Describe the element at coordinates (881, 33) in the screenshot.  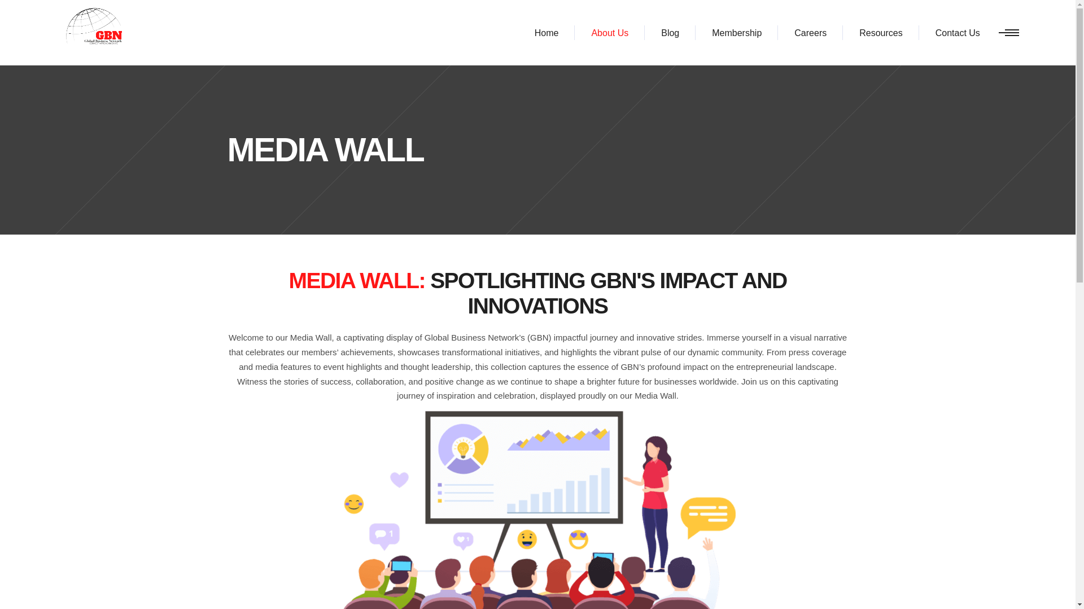
I see `Resources` at that location.